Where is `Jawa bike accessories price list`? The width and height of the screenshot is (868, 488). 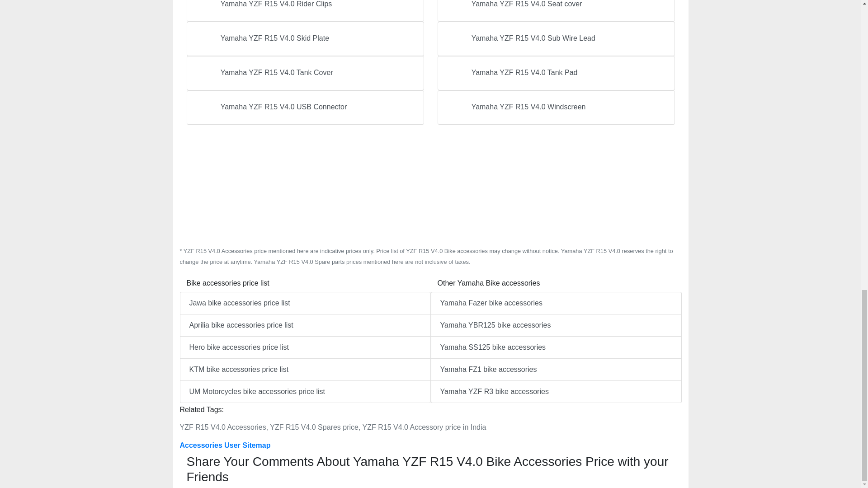
Jawa bike accessories price list is located at coordinates (305, 303).